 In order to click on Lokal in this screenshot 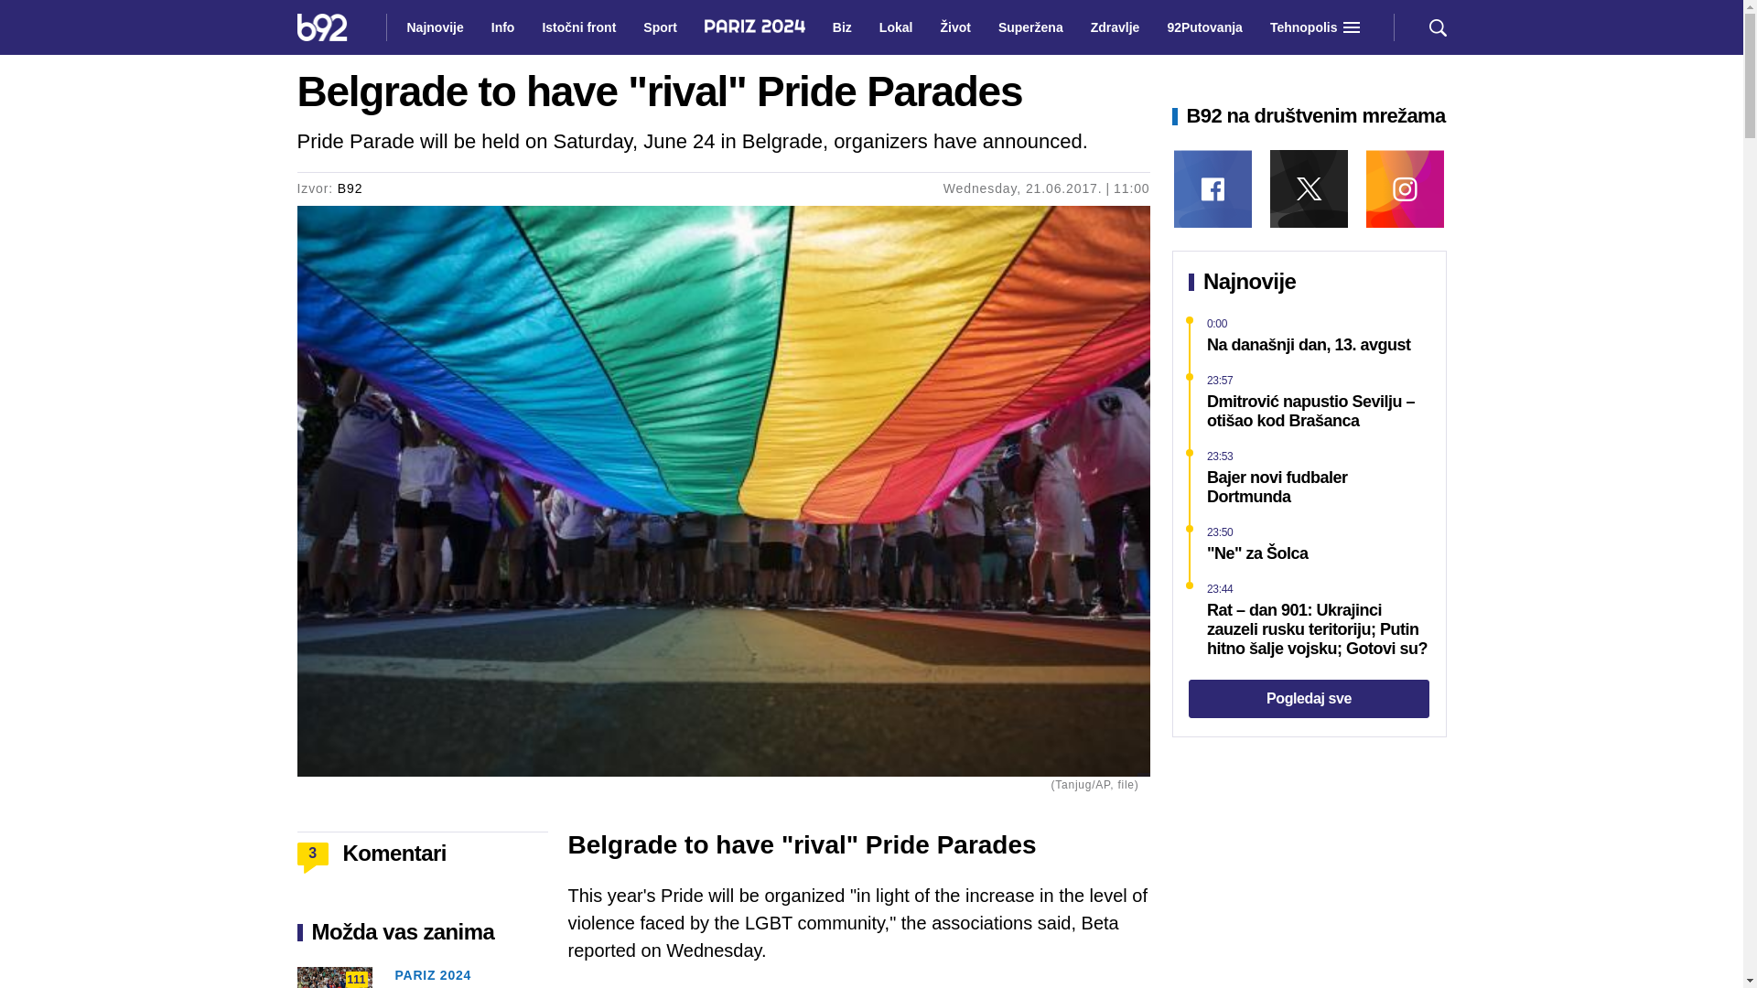, I will do `click(896, 27)`.